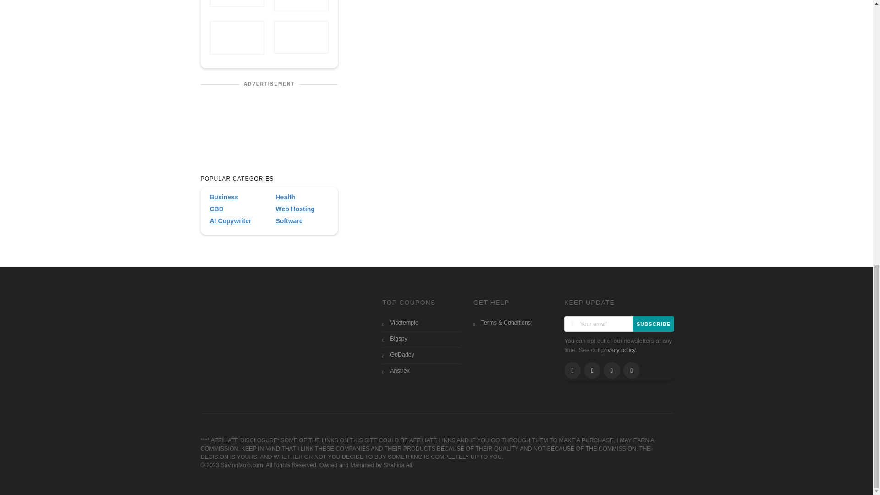 The width and height of the screenshot is (880, 495). Describe the element at coordinates (237, 38) in the screenshot. I see `HostGator Coupons` at that location.